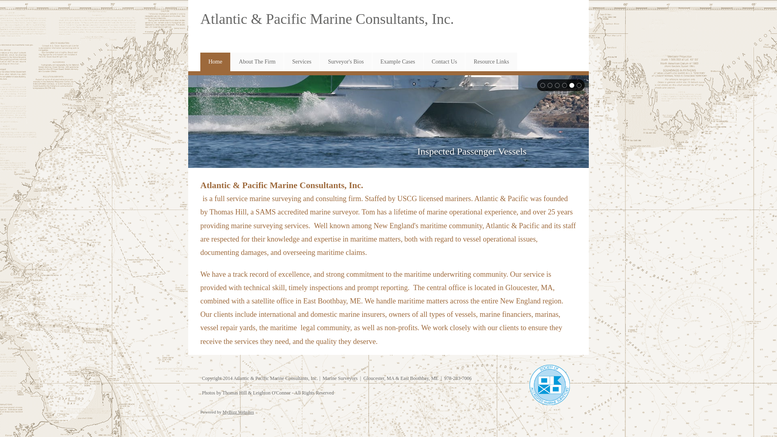  What do you see at coordinates (398, 62) in the screenshot?
I see `Example Cases` at bounding box center [398, 62].